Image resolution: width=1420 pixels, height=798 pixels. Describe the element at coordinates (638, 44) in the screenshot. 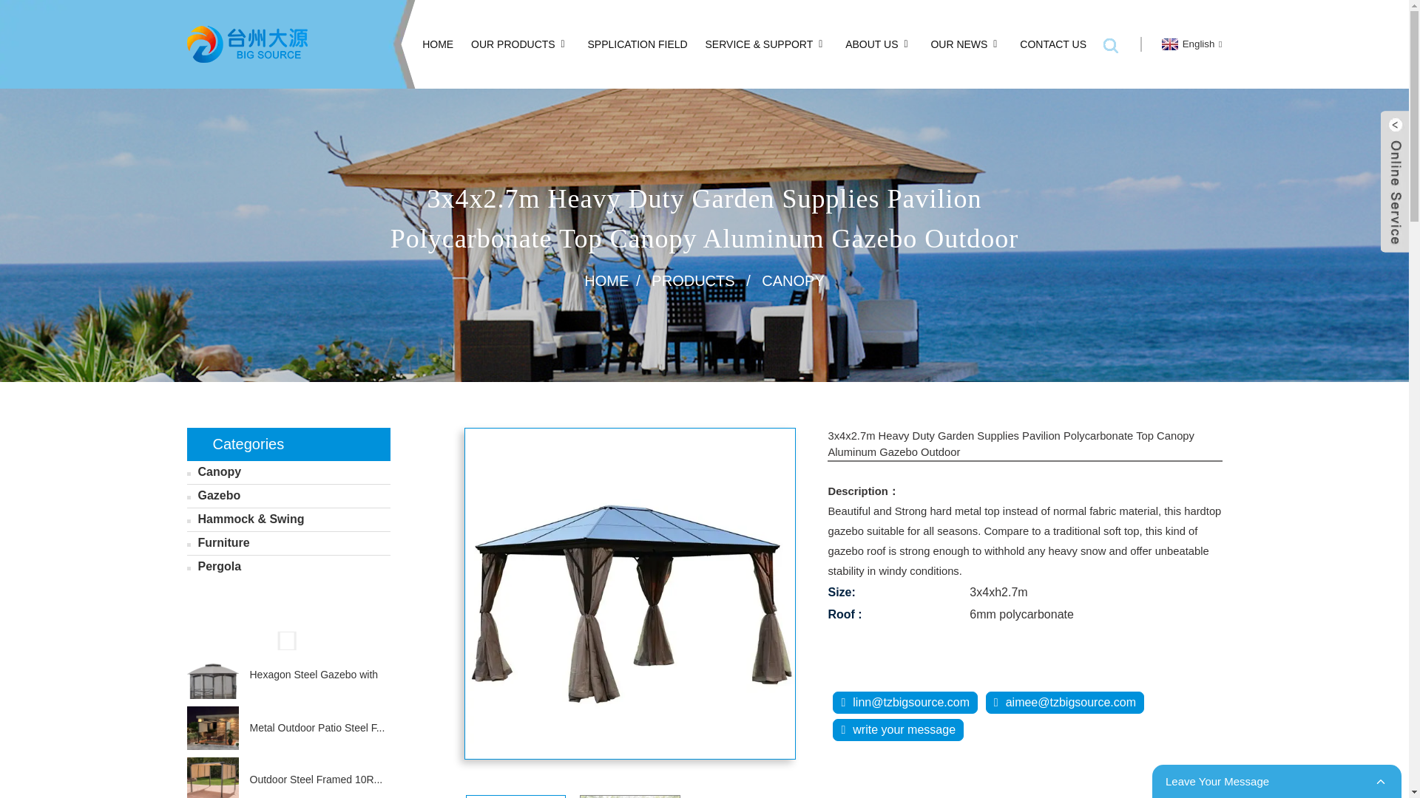

I see `SPPLICATION FIELD` at that location.